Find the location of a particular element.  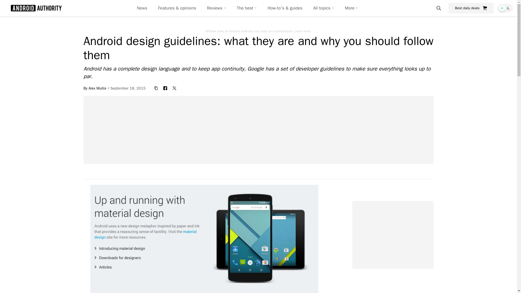

The best is located at coordinates (247, 8).